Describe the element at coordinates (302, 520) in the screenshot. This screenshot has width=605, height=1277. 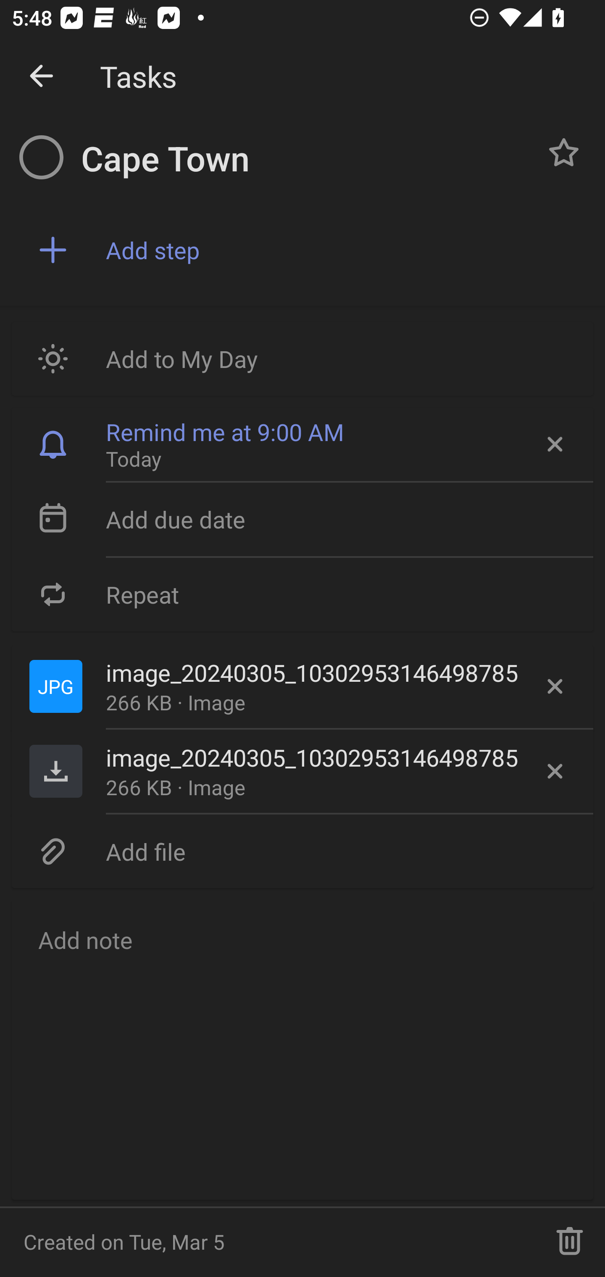
I see `Add due date` at that location.